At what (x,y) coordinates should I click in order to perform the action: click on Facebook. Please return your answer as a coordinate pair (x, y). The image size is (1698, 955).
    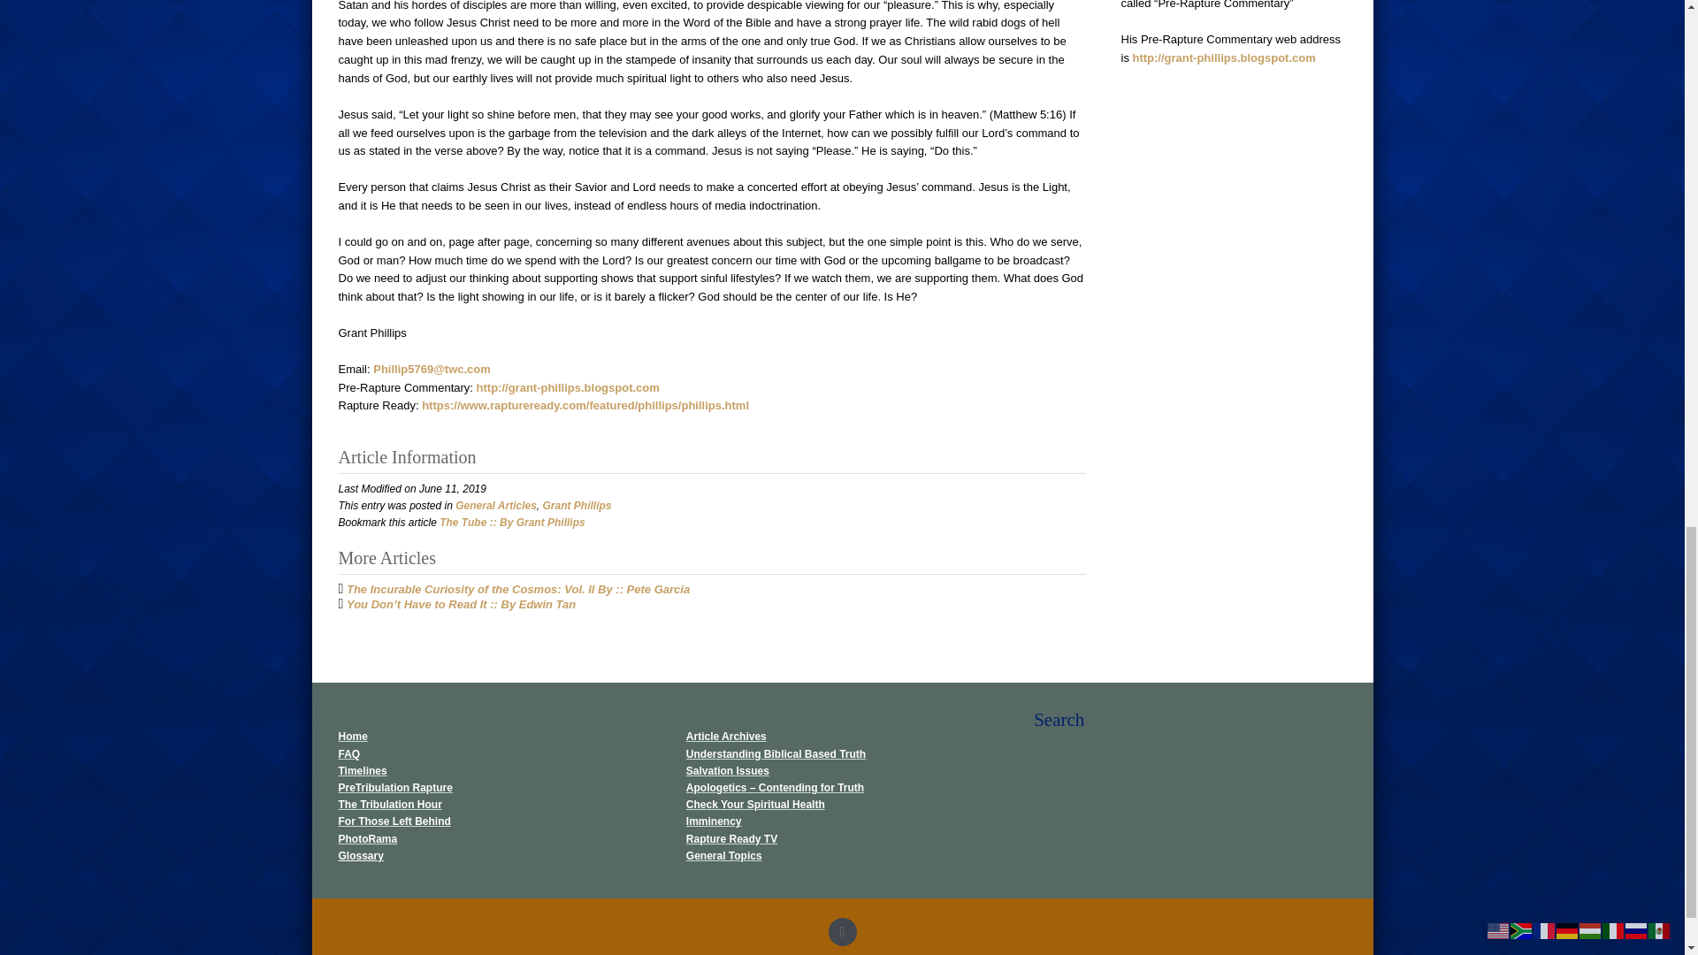
    Looking at the image, I should click on (842, 932).